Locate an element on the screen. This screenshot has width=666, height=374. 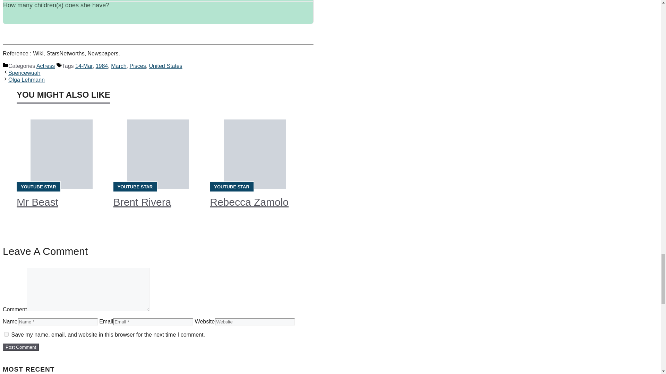
United States is located at coordinates (166, 66).